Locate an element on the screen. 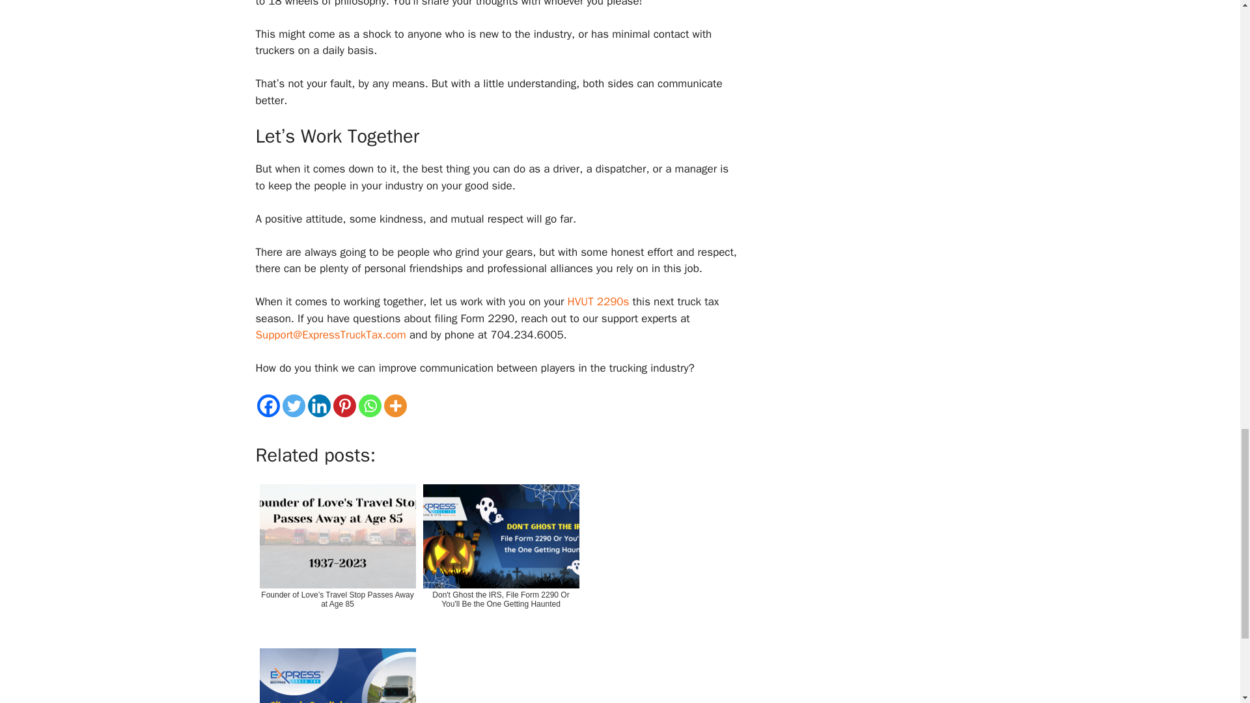 This screenshot has width=1250, height=703. Pinterest is located at coordinates (345, 406).